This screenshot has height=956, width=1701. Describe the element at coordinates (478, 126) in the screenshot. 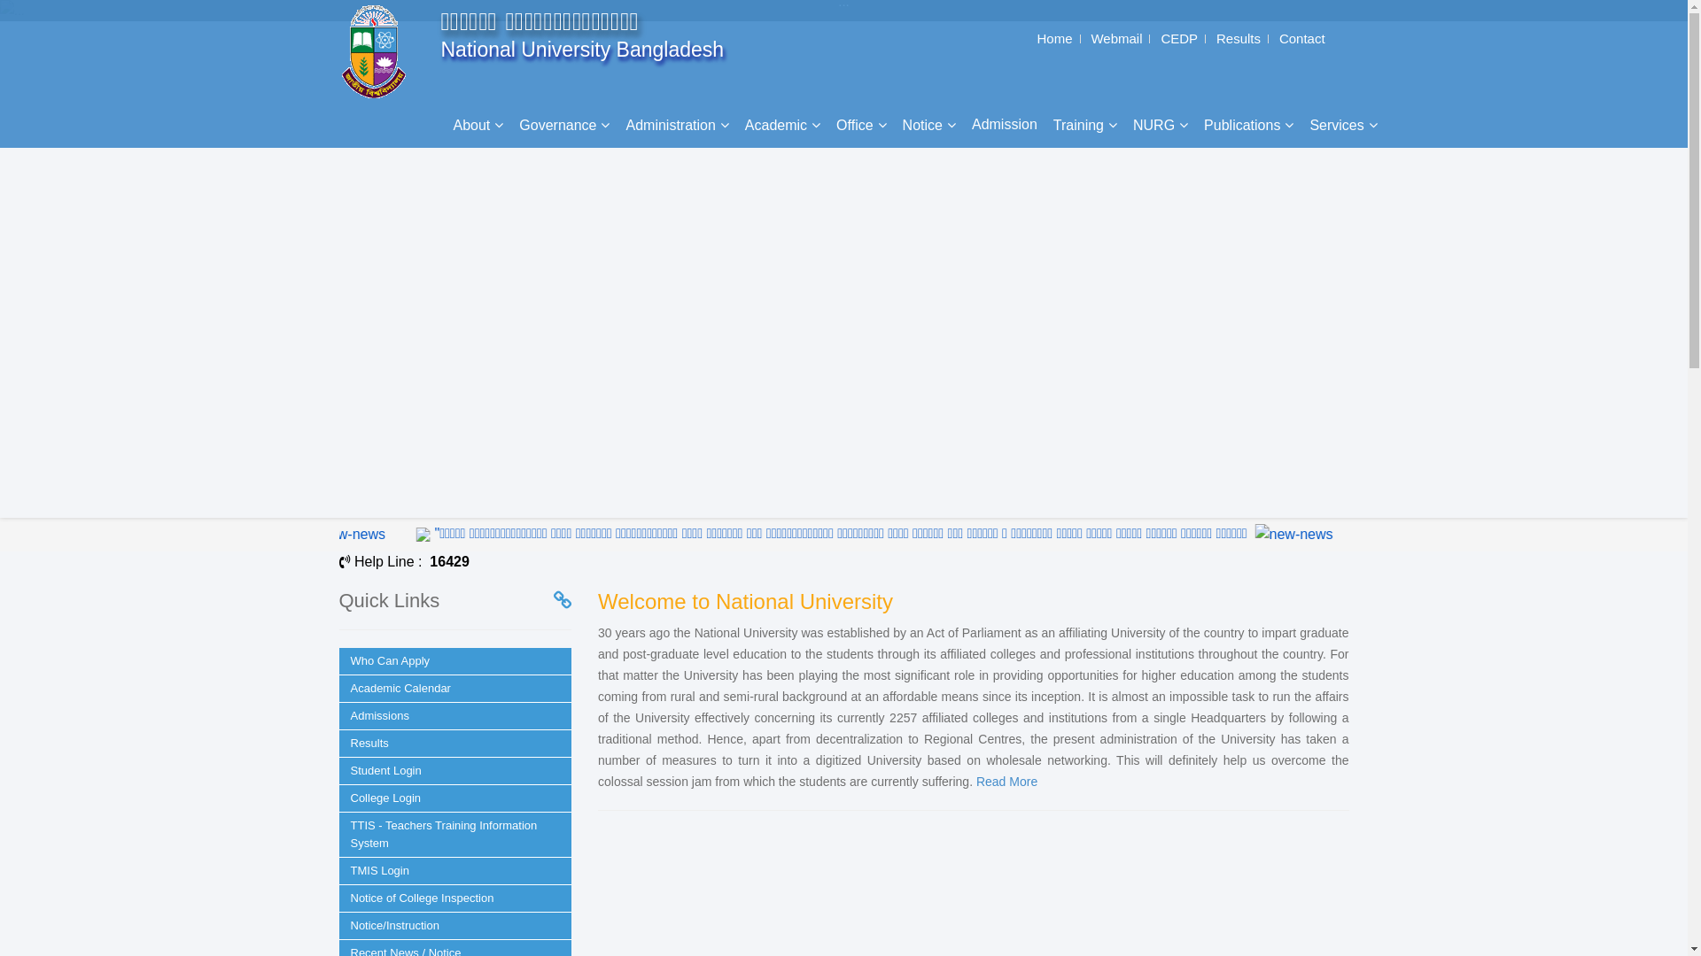

I see `About` at that location.